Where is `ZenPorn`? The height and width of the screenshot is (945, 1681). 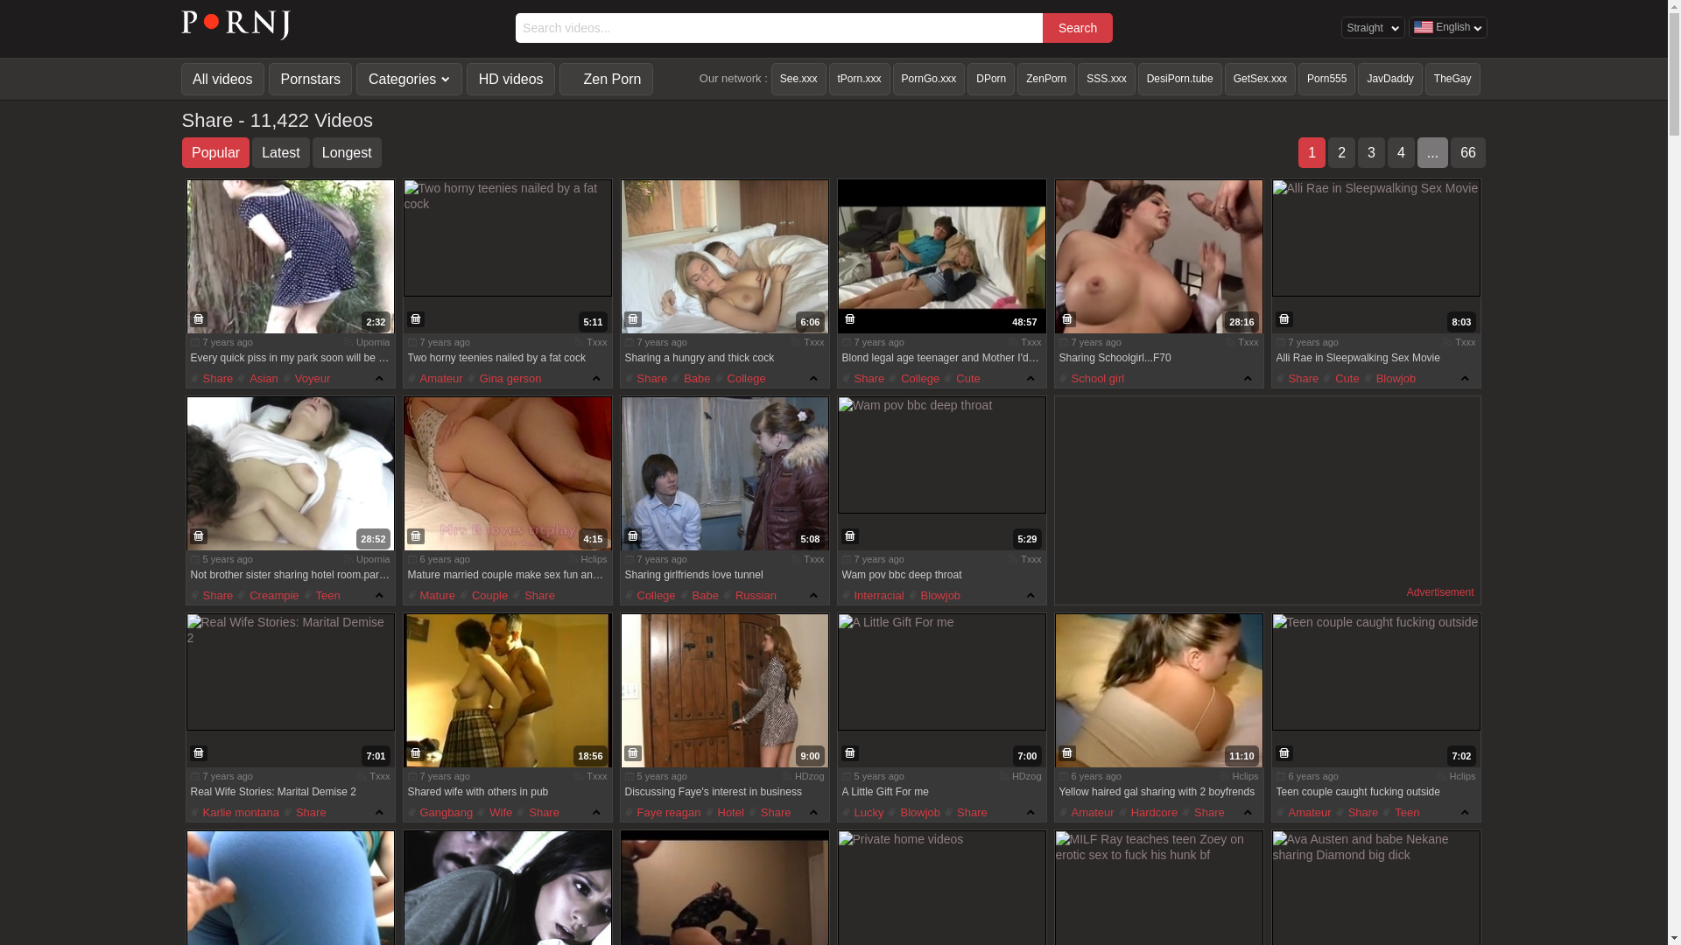 ZenPorn is located at coordinates (1046, 79).